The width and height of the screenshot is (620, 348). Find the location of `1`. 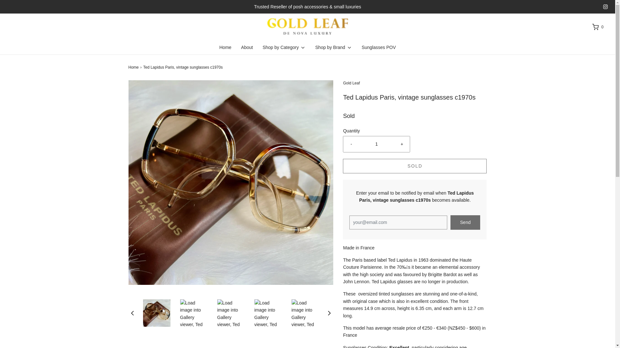

1 is located at coordinates (377, 144).